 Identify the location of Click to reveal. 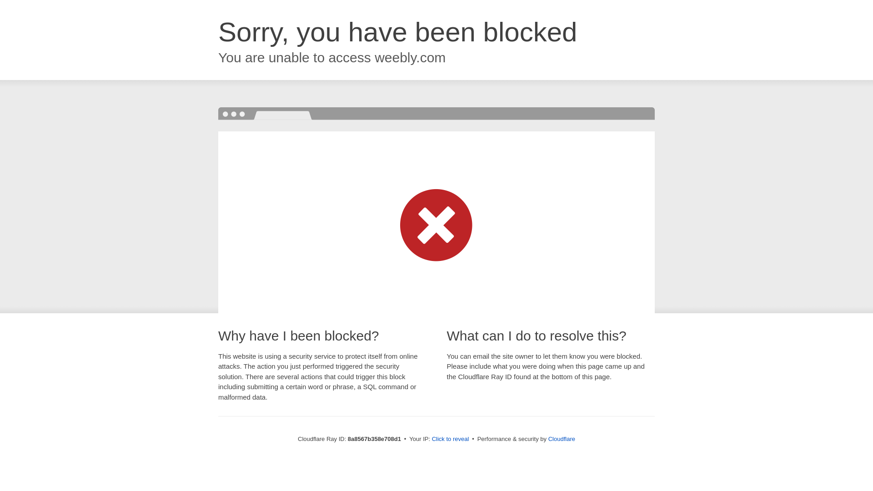
(451, 439).